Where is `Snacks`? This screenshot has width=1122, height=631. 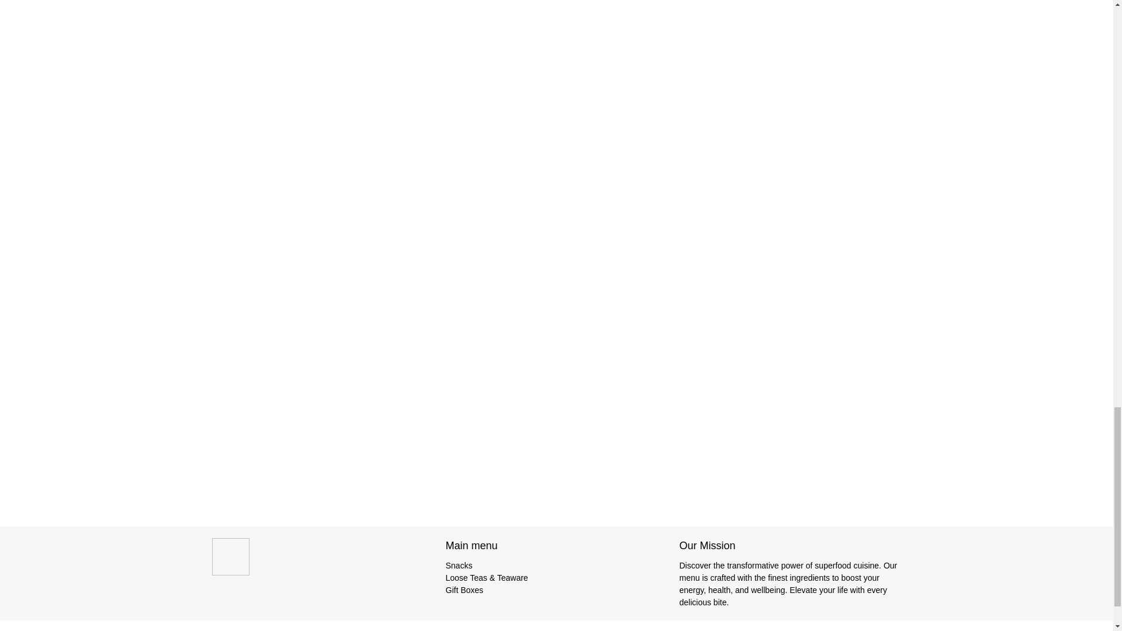
Snacks is located at coordinates (459, 566).